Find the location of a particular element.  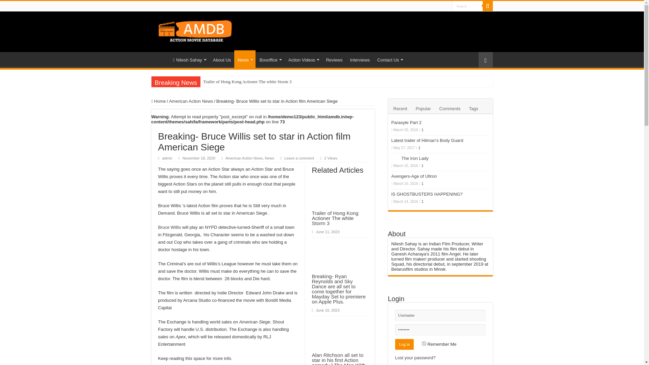

News is located at coordinates (245, 59).